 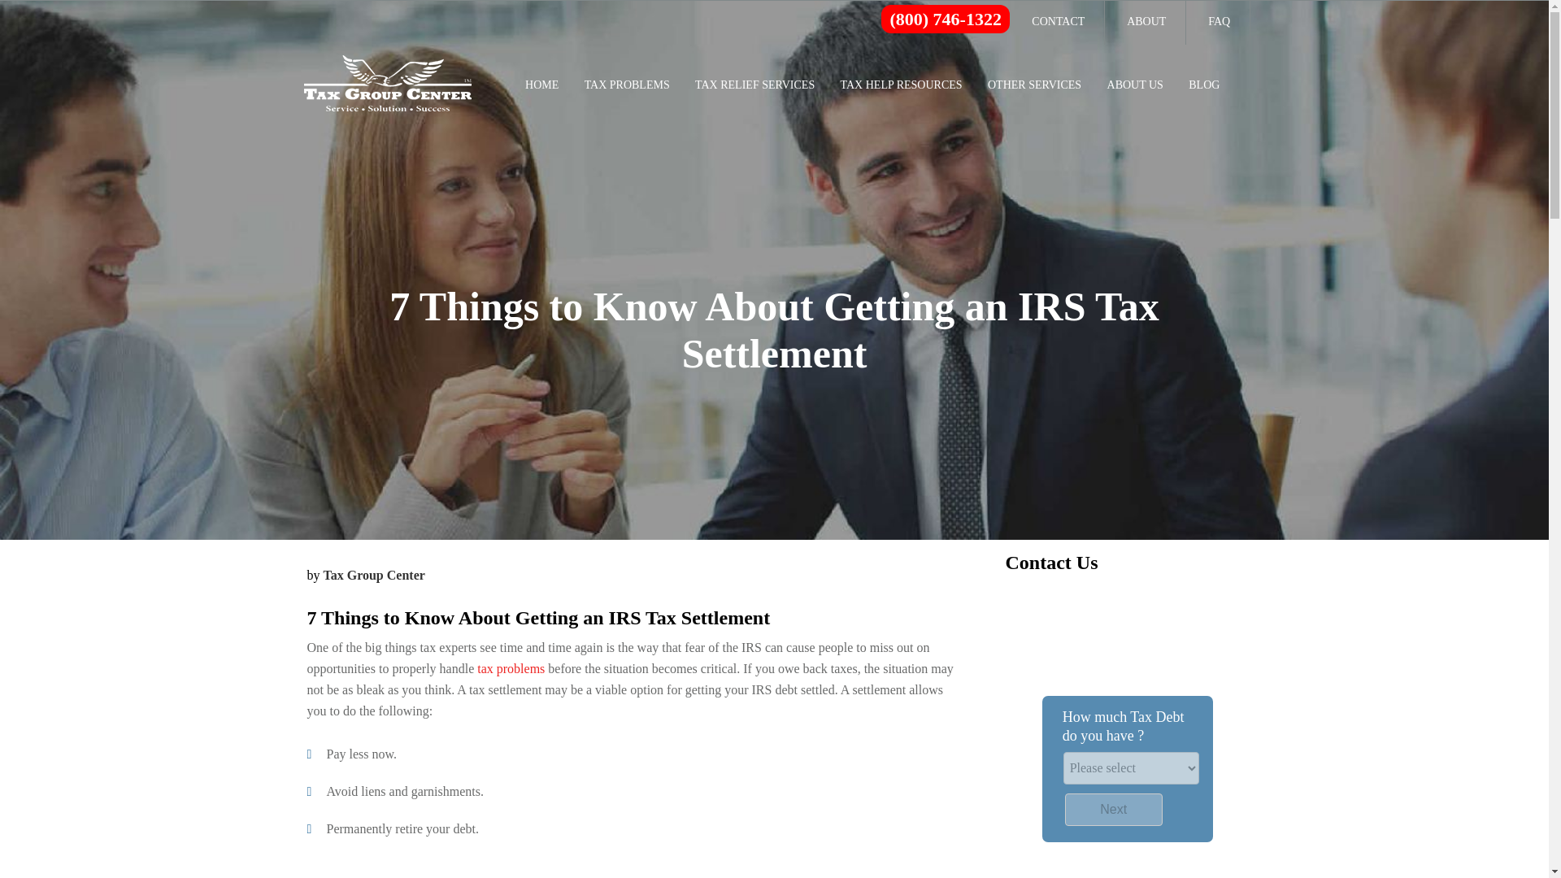 What do you see at coordinates (626, 85) in the screenshot?
I see `TAX PROBLEMS` at bounding box center [626, 85].